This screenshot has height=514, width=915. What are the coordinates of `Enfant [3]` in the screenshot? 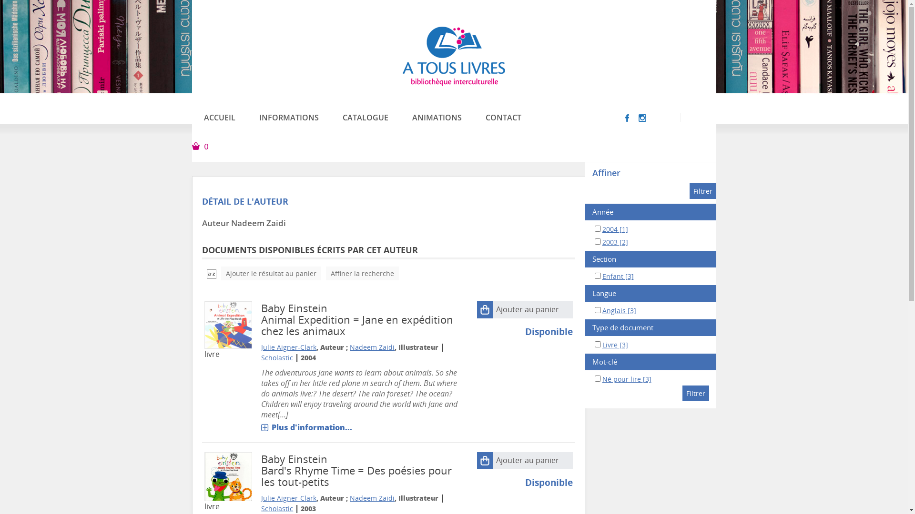 It's located at (618, 276).